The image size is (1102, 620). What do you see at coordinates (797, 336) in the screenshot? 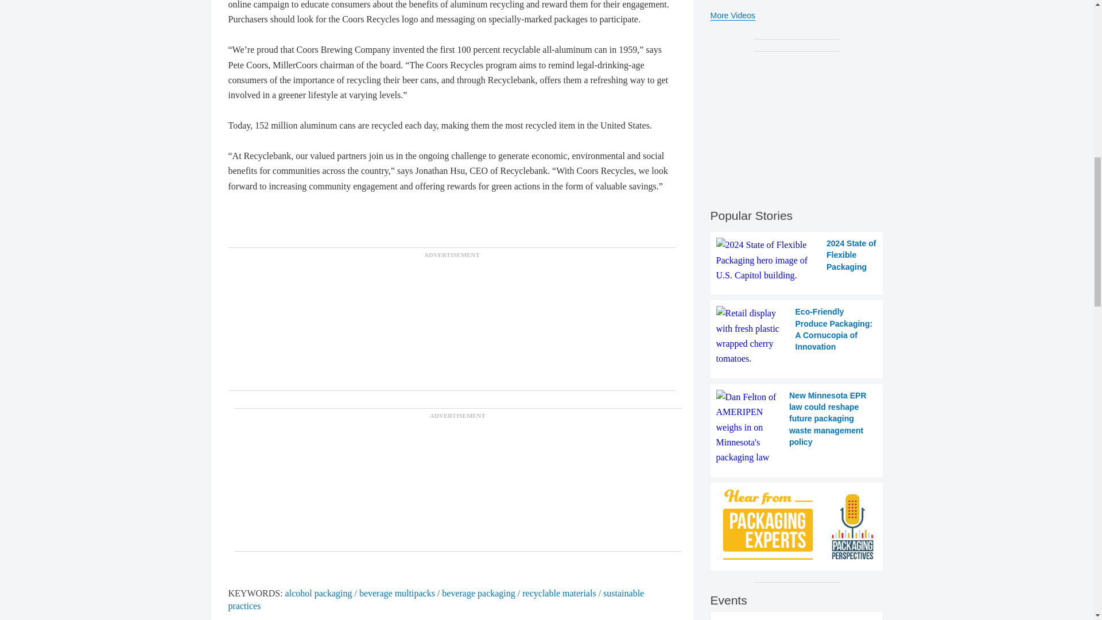
I see `Eco-Friendly Produce Packaging: A Cornucopia of Innovation` at bounding box center [797, 336].